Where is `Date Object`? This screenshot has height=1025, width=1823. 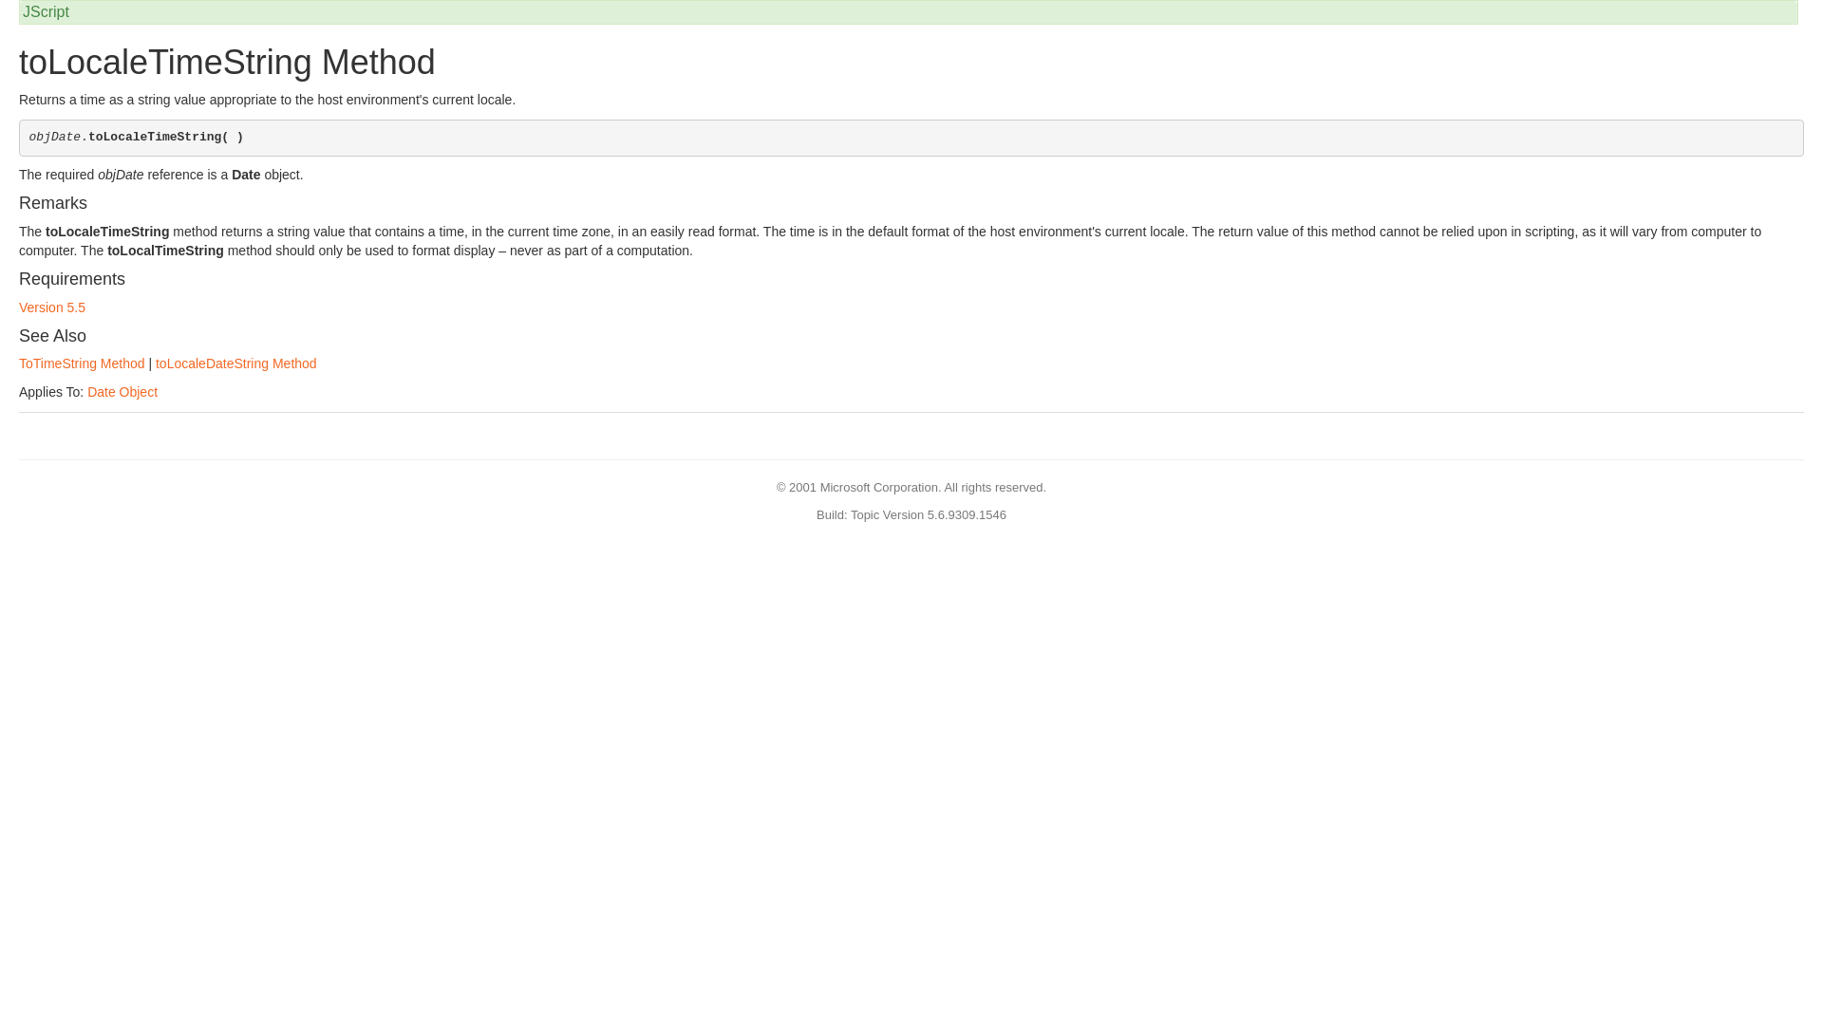 Date Object is located at coordinates (122, 392).